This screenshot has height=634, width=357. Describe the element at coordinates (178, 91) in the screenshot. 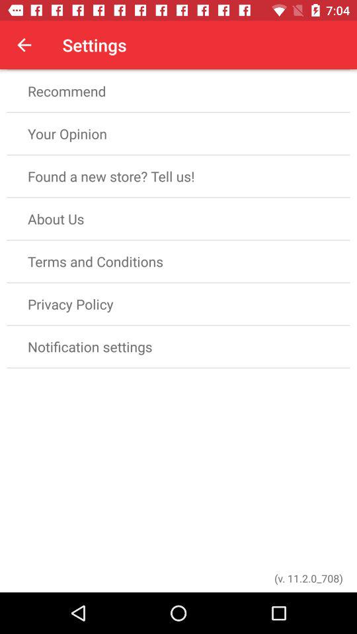

I see `press the item below rate app item` at that location.